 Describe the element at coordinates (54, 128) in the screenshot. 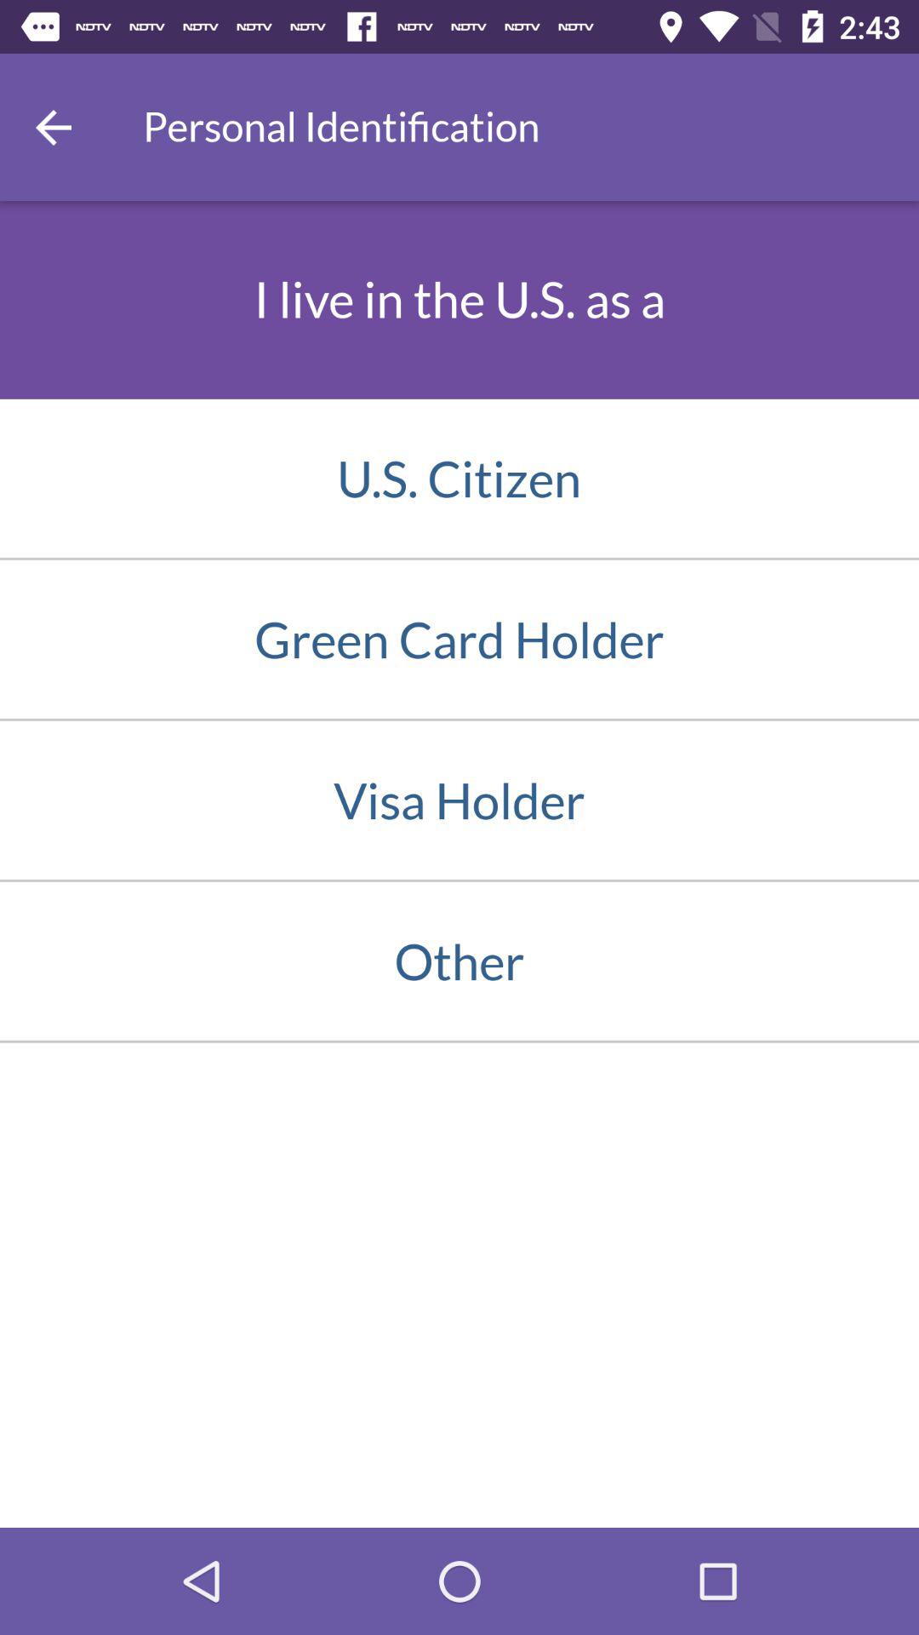

I see `go back` at that location.